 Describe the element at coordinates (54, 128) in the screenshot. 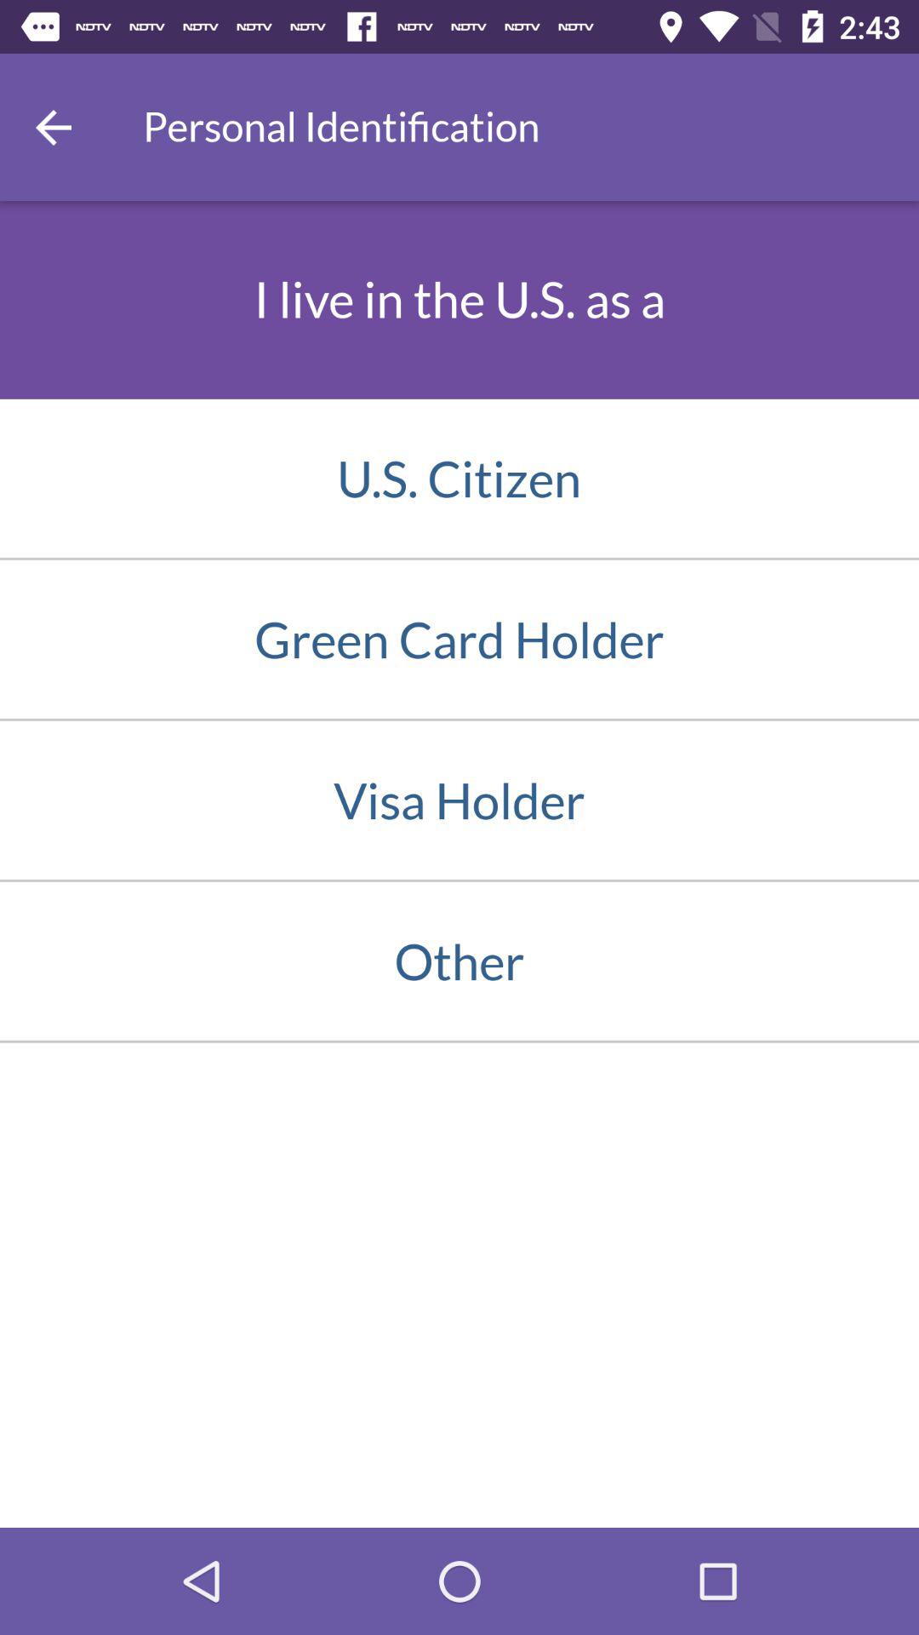

I see `go back` at that location.